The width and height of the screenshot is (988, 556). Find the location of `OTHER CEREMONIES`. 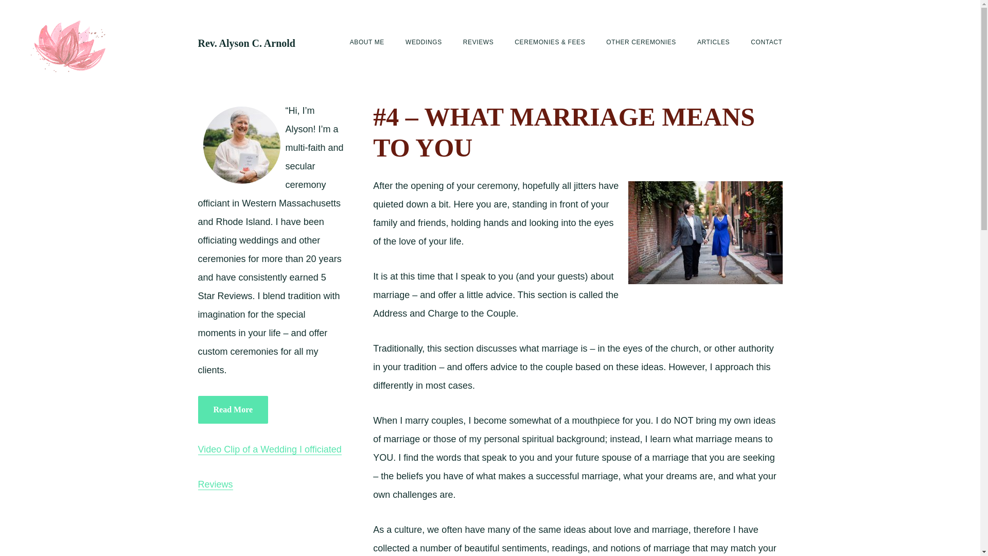

OTHER CEREMONIES is located at coordinates (641, 42).